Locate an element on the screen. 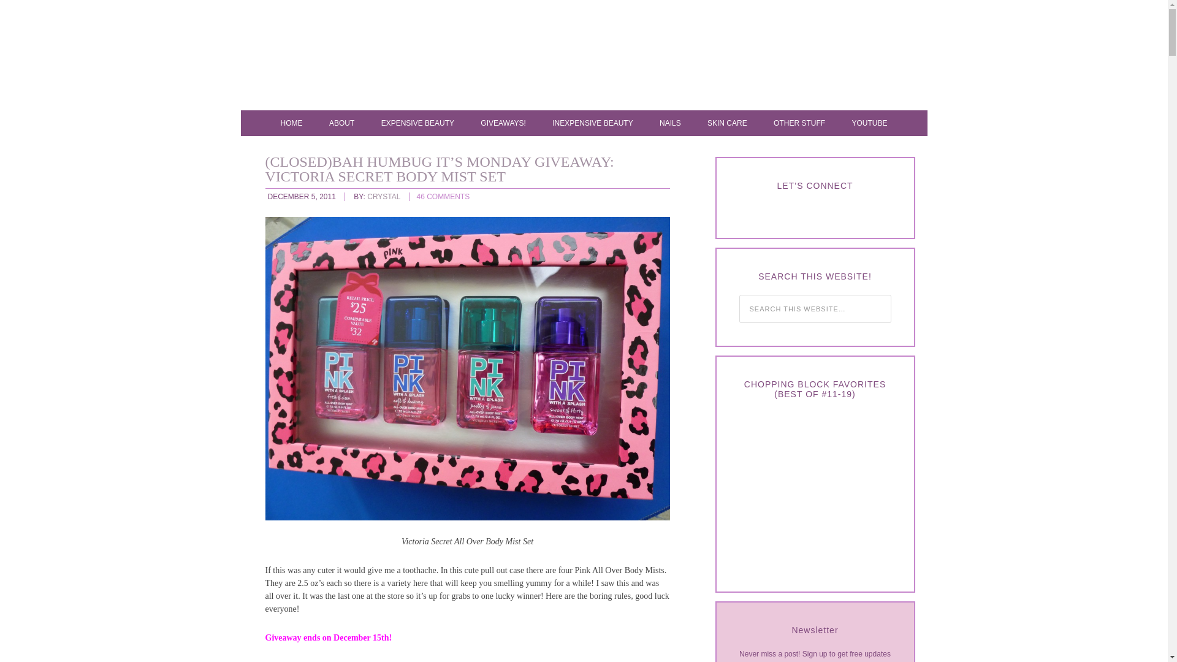  46 COMMENTS is located at coordinates (443, 197).